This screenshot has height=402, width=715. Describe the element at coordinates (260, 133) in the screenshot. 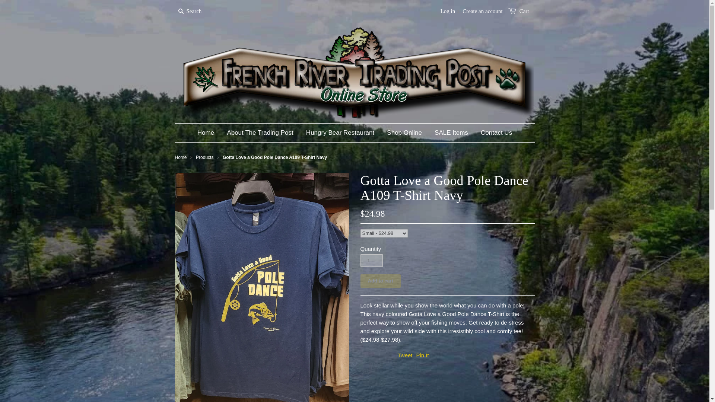

I see `About The Trading Post` at that location.